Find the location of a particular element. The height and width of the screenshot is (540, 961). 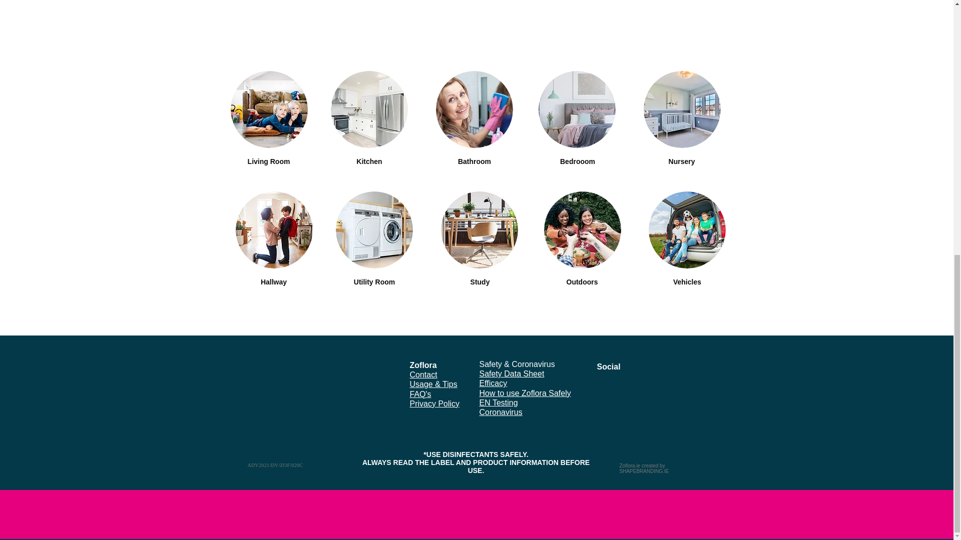

guy2.jpg is located at coordinates (682, 109).